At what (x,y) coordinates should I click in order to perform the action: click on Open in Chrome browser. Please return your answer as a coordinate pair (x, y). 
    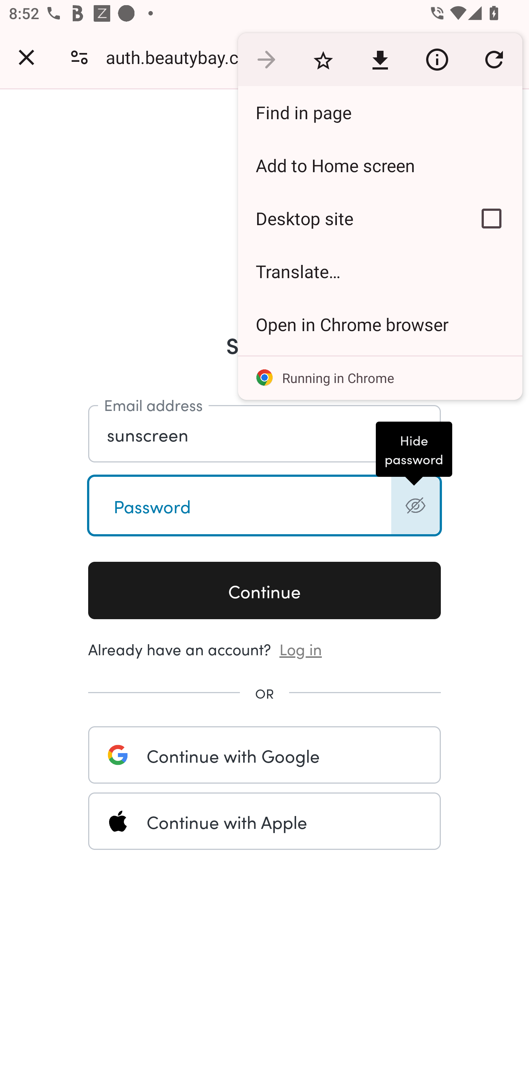
    Looking at the image, I should click on (380, 324).